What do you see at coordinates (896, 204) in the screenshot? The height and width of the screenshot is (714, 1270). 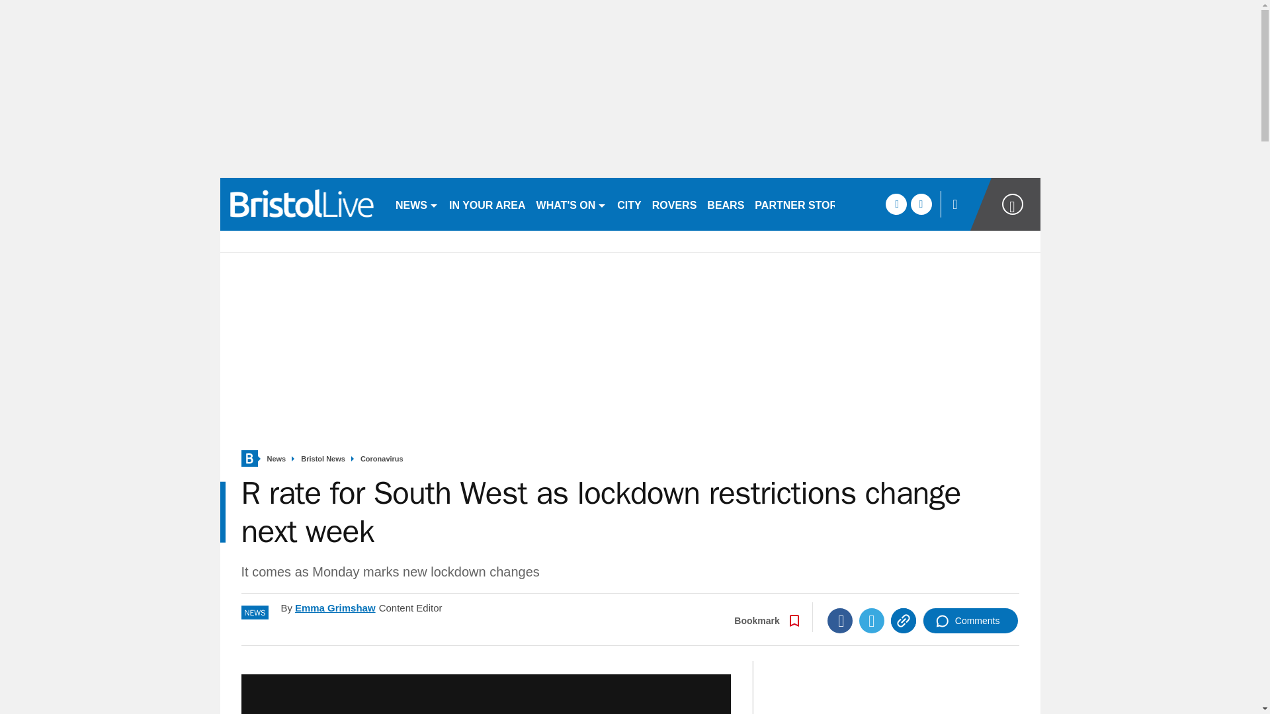 I see `facebook` at bounding box center [896, 204].